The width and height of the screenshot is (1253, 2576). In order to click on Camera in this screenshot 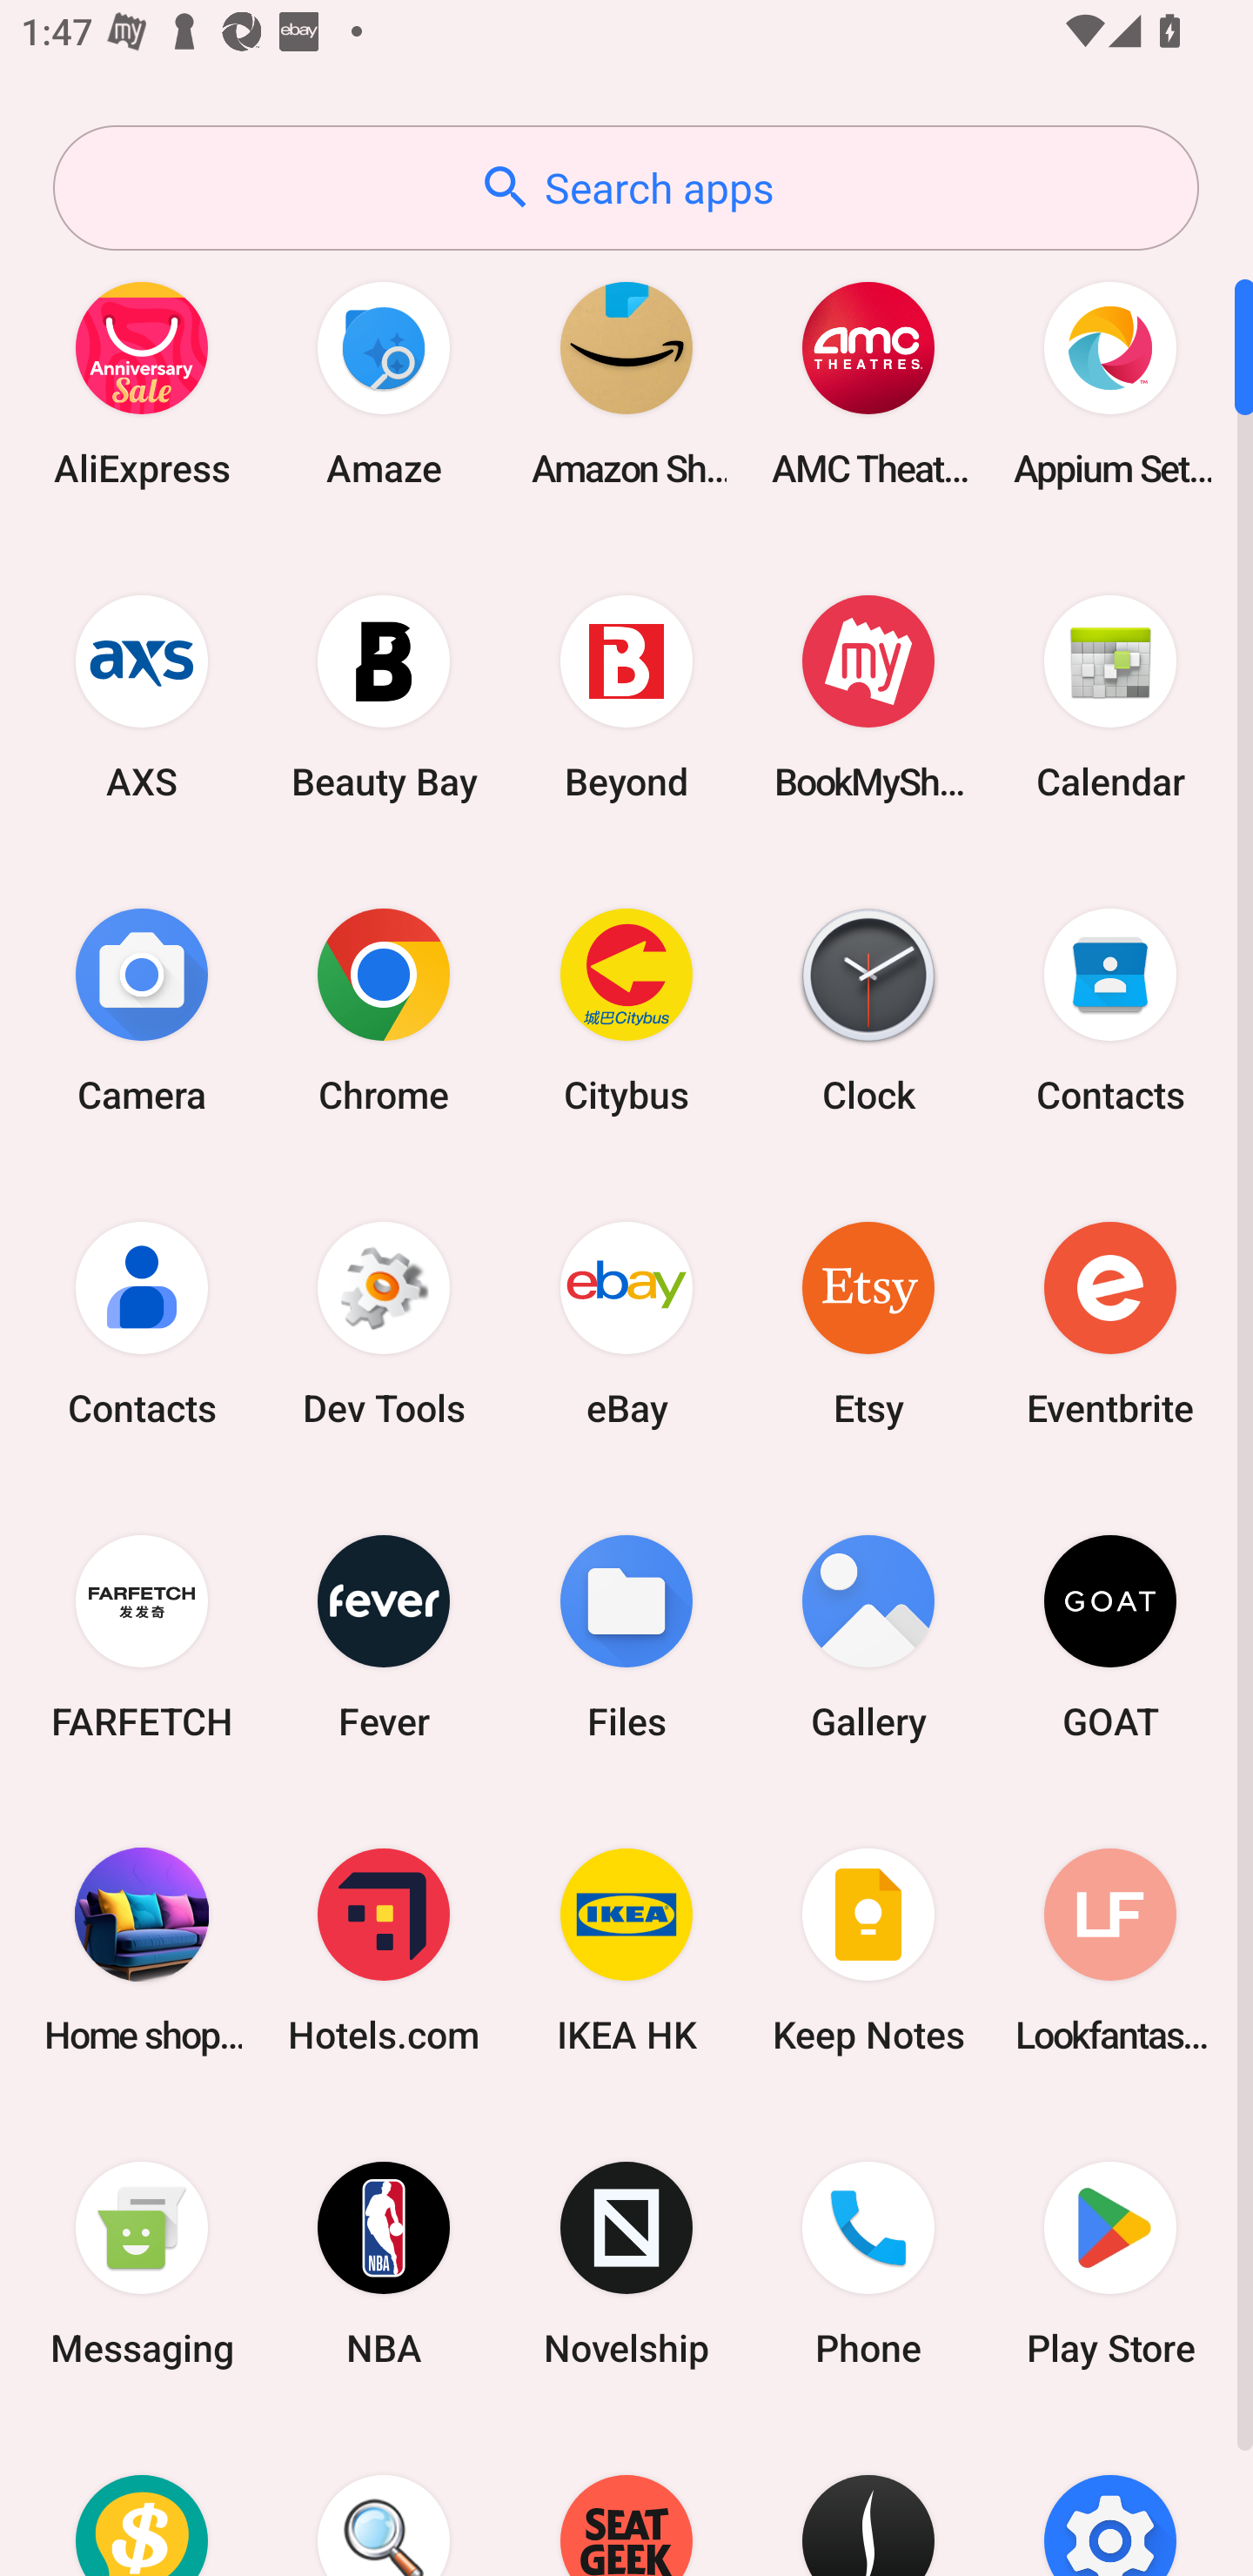, I will do `click(142, 1010)`.